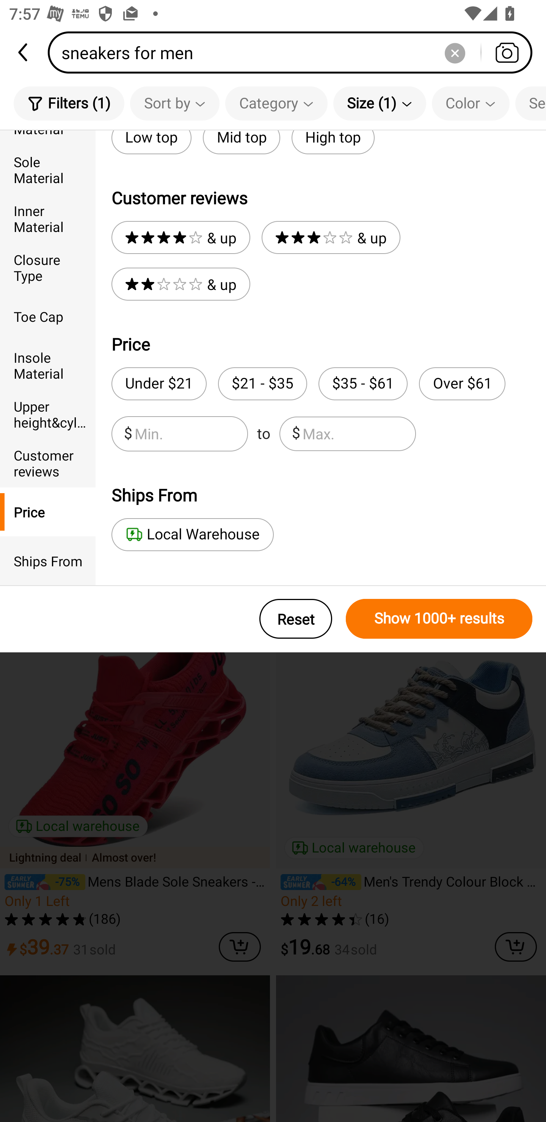 This screenshot has width=546, height=1122. I want to click on Insole Material, so click(48, 365).